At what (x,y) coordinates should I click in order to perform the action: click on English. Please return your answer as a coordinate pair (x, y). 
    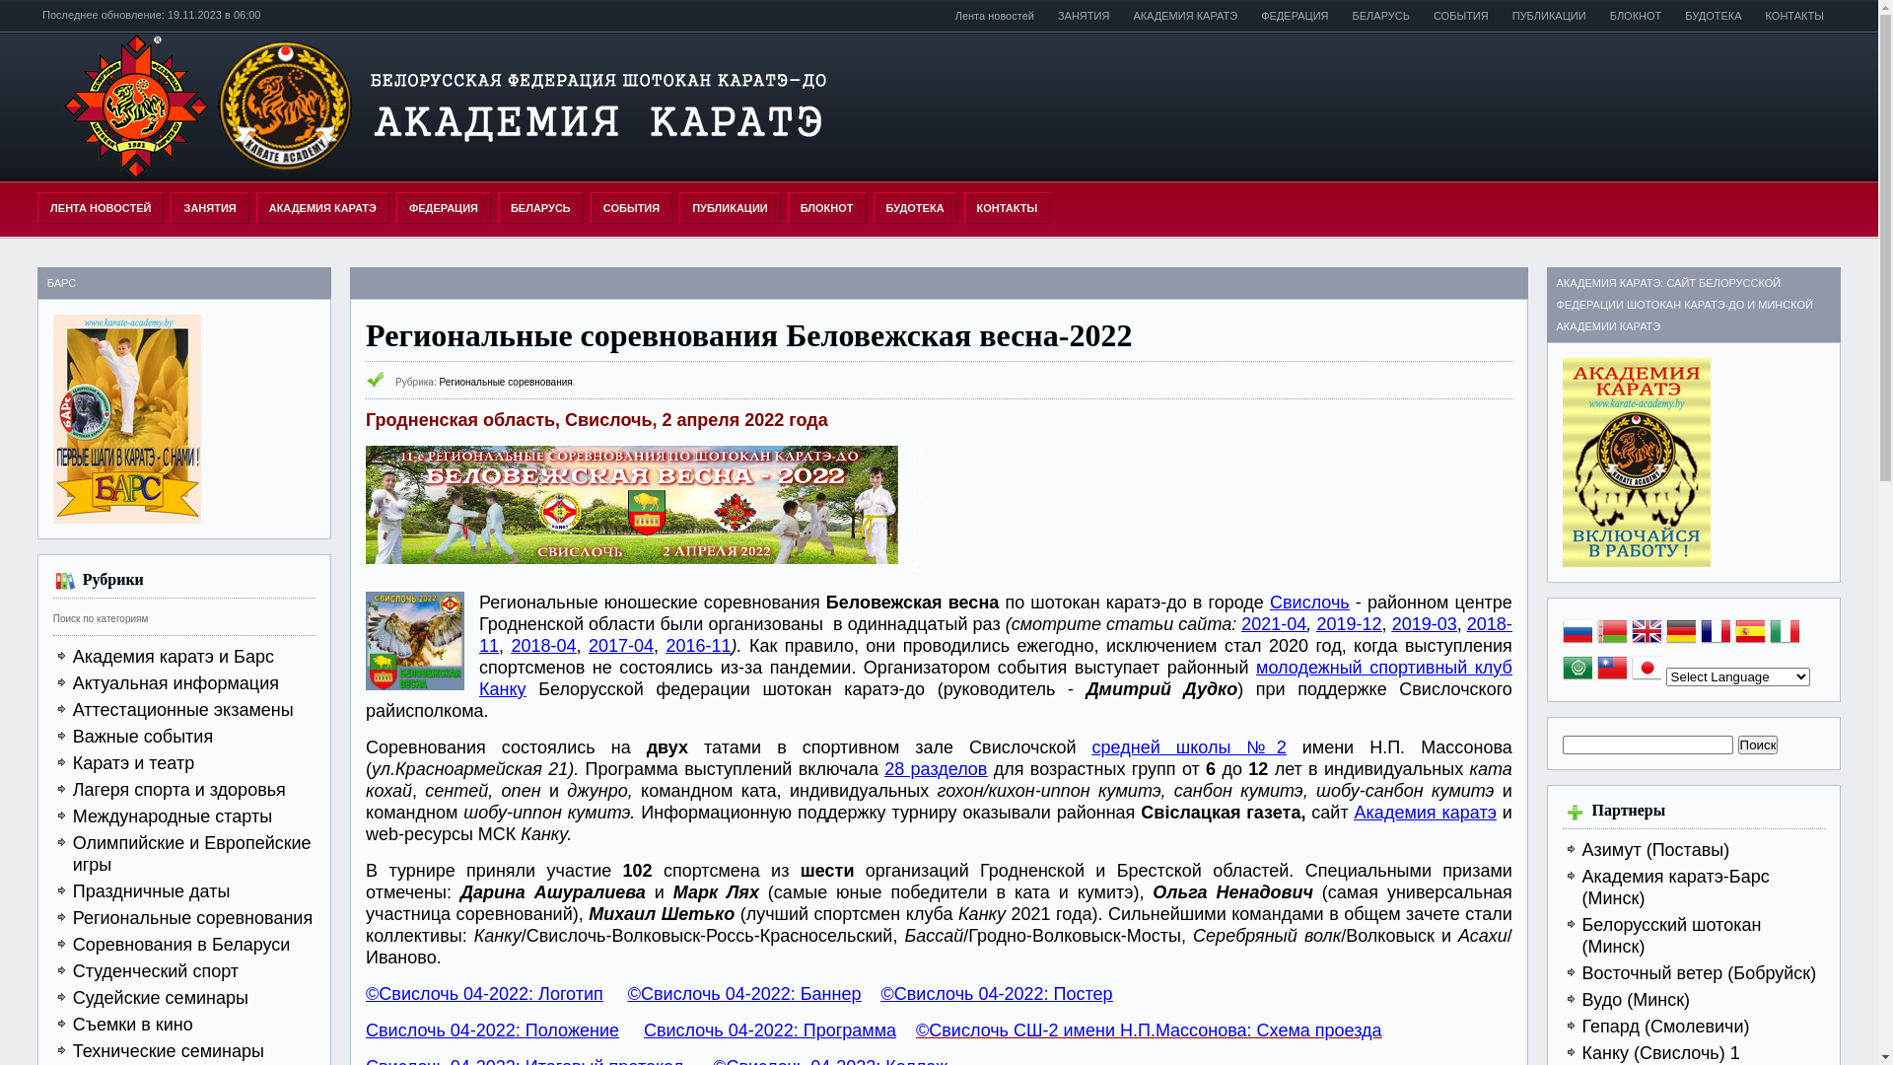
    Looking at the image, I should click on (1647, 633).